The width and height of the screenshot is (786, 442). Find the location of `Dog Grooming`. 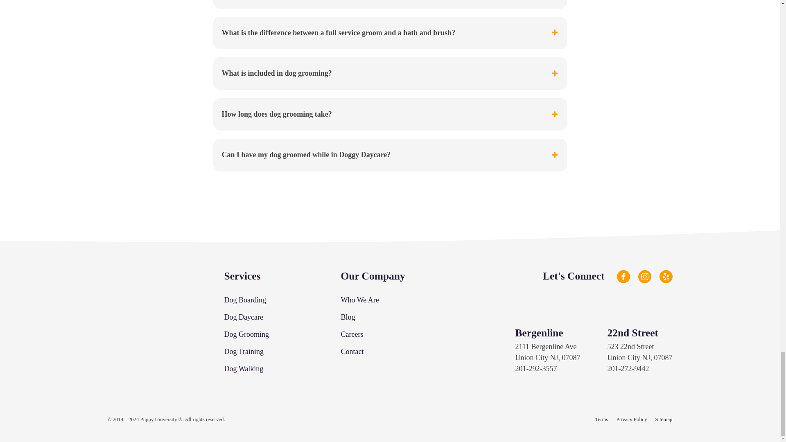

Dog Grooming is located at coordinates (246, 334).